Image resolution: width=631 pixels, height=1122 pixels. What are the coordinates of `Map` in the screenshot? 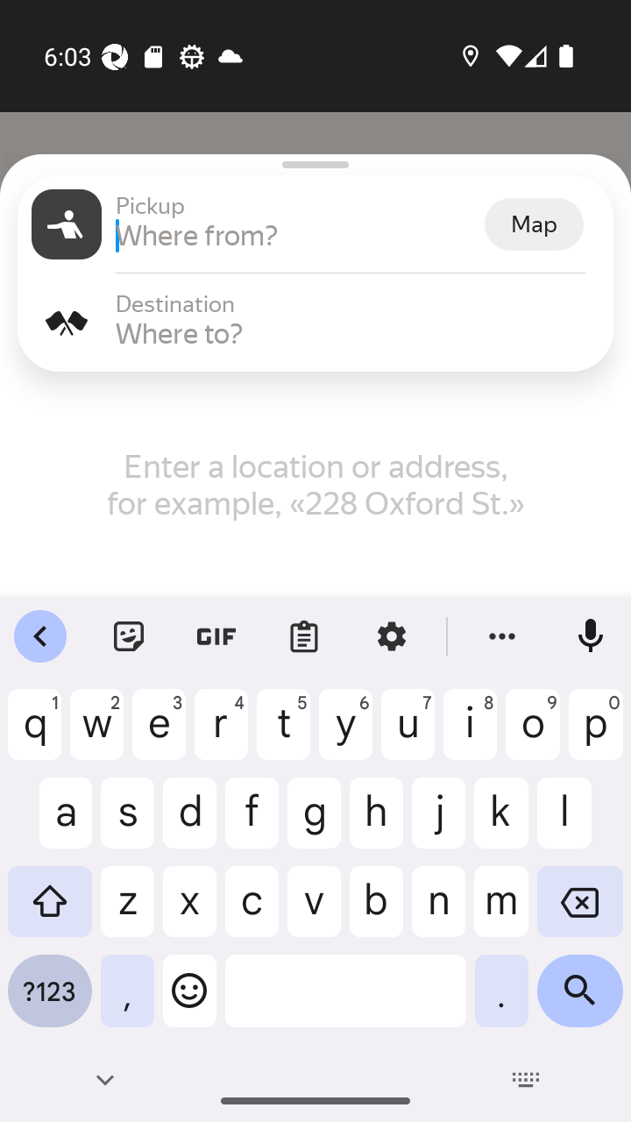 It's located at (534, 224).